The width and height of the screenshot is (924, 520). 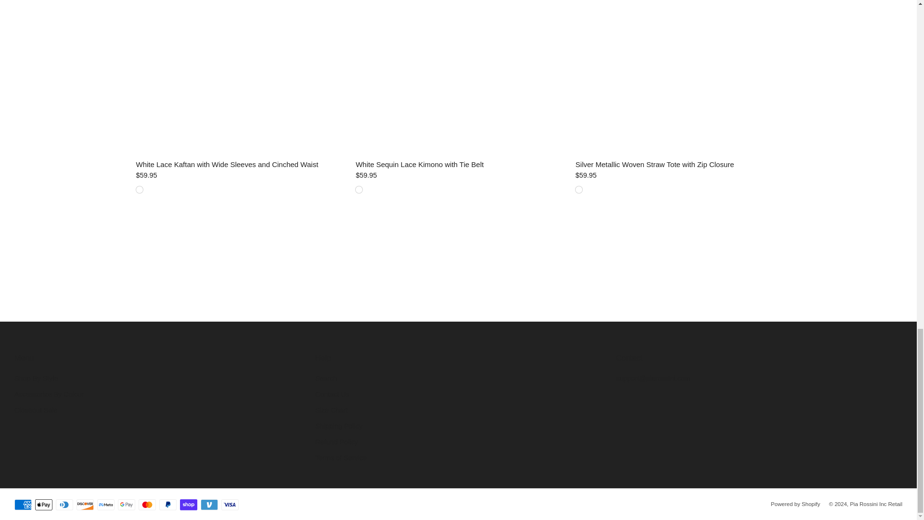 I want to click on White Lace Kaftan with Wide Sleeves and Cinched Waist, so click(x=239, y=175).